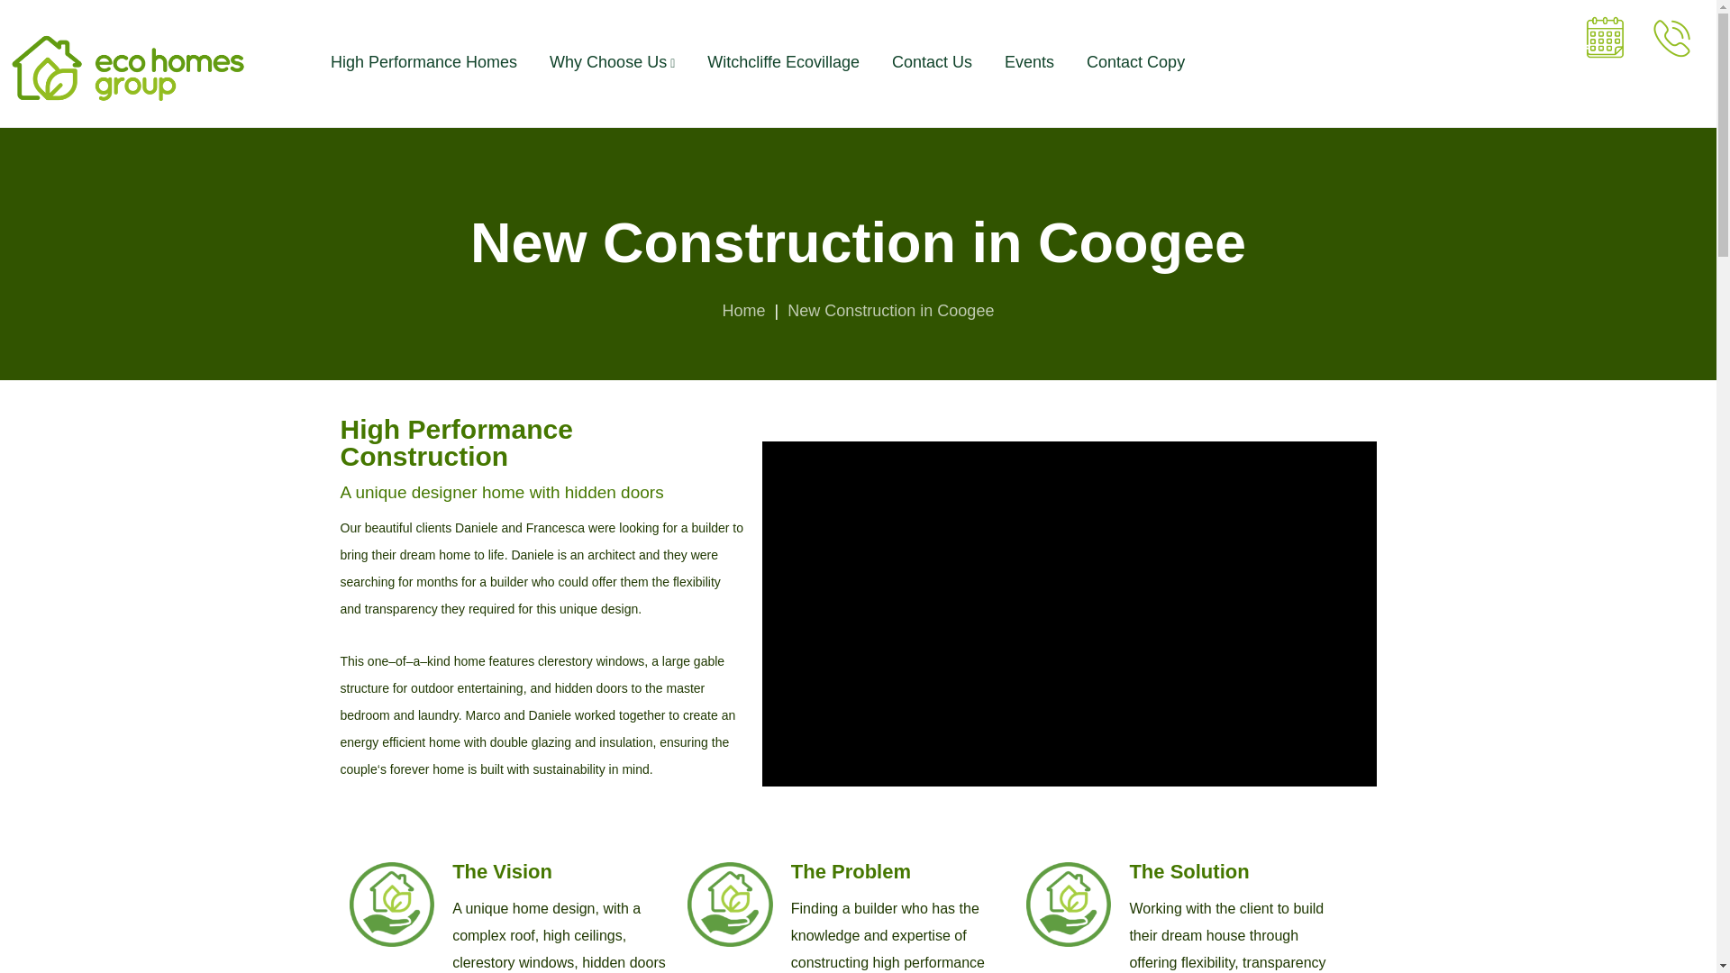  I want to click on Why Choose Us, so click(612, 61).